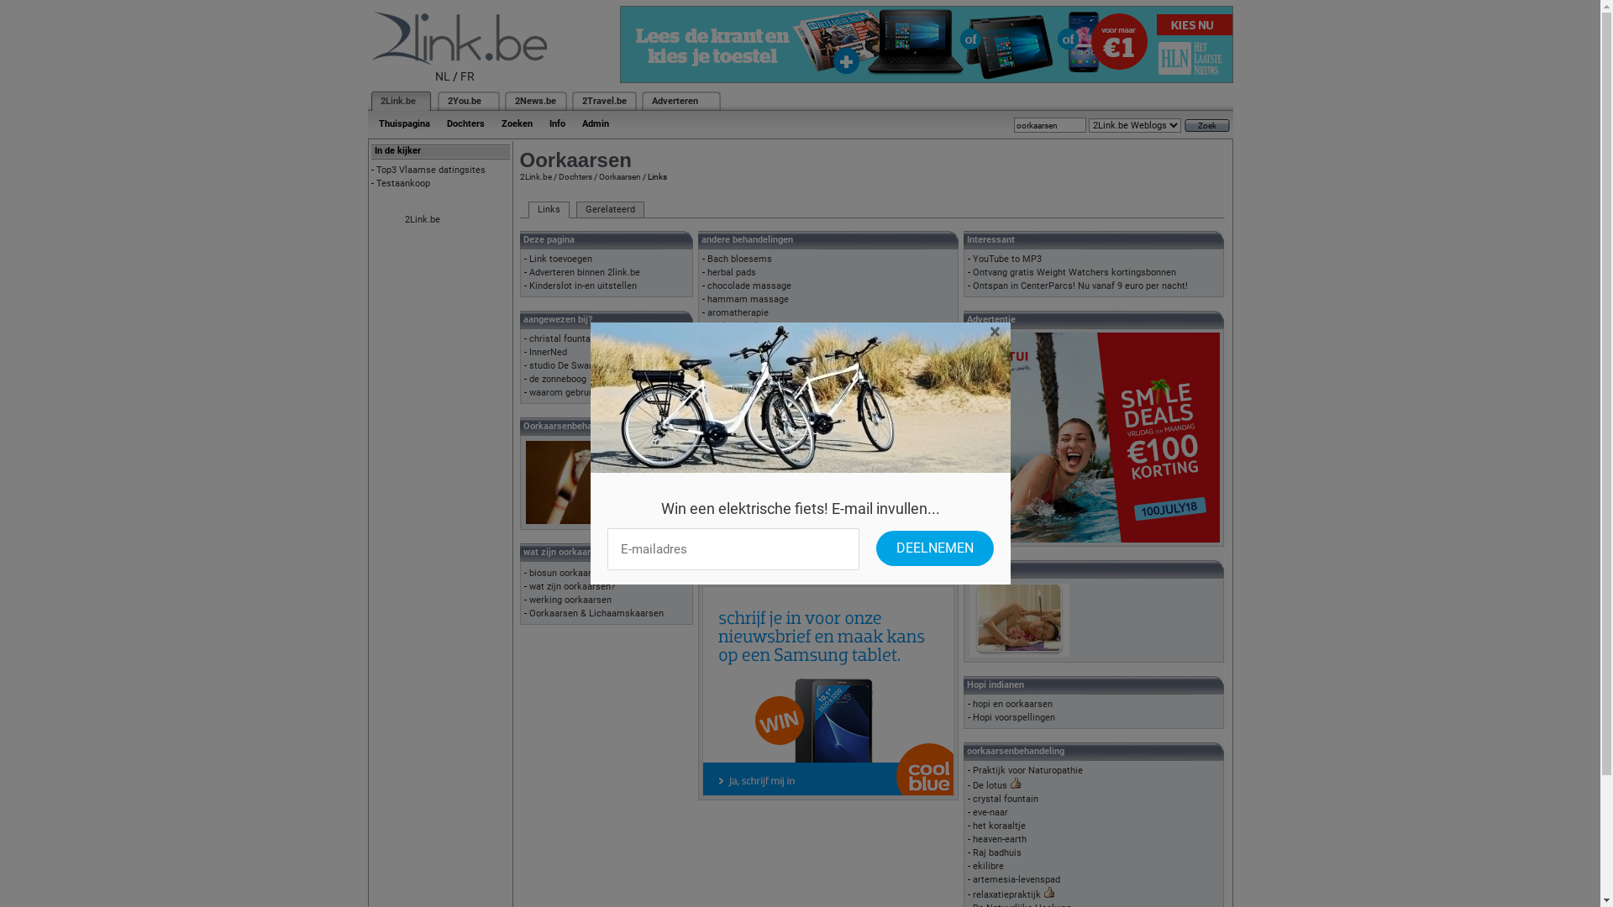 Image resolution: width=1613 pixels, height=907 pixels. I want to click on hopi en oorkaarsen, so click(1013, 704).